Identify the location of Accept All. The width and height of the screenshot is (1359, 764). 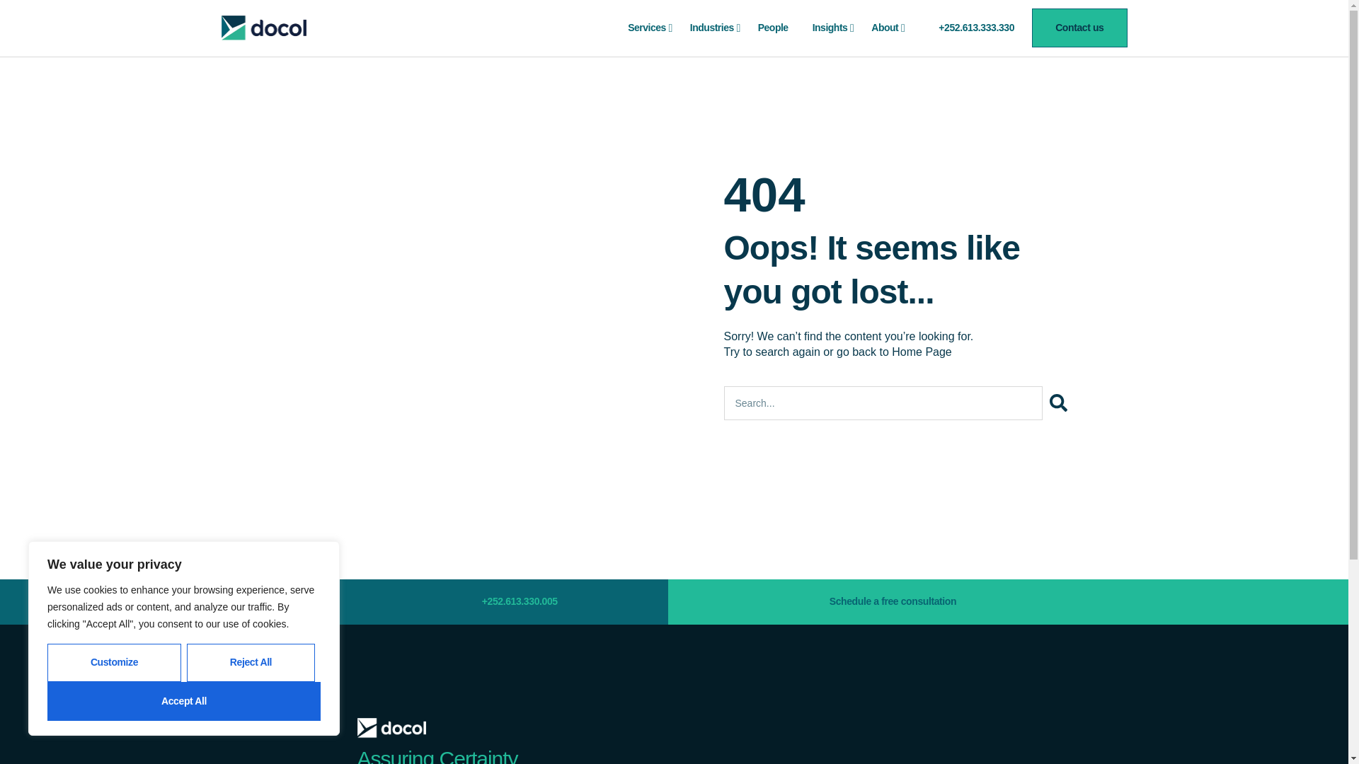
(184, 702).